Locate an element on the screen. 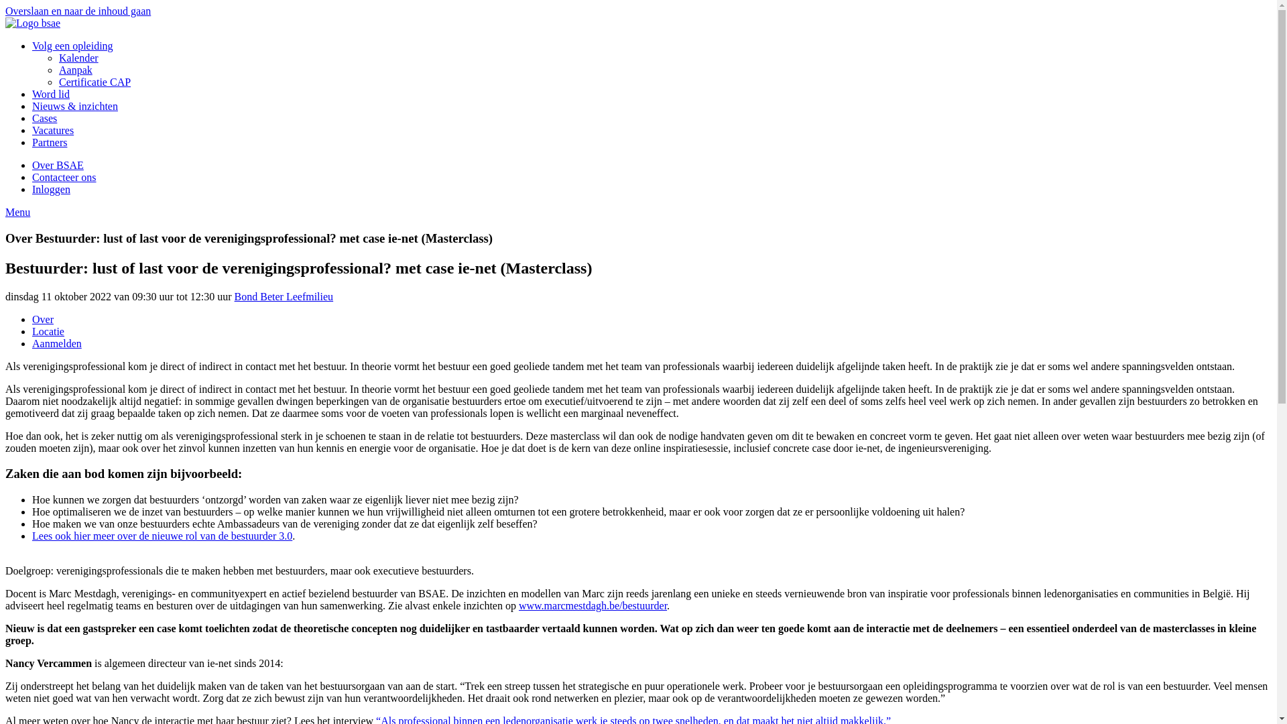  Cases is located at coordinates (44, 118).